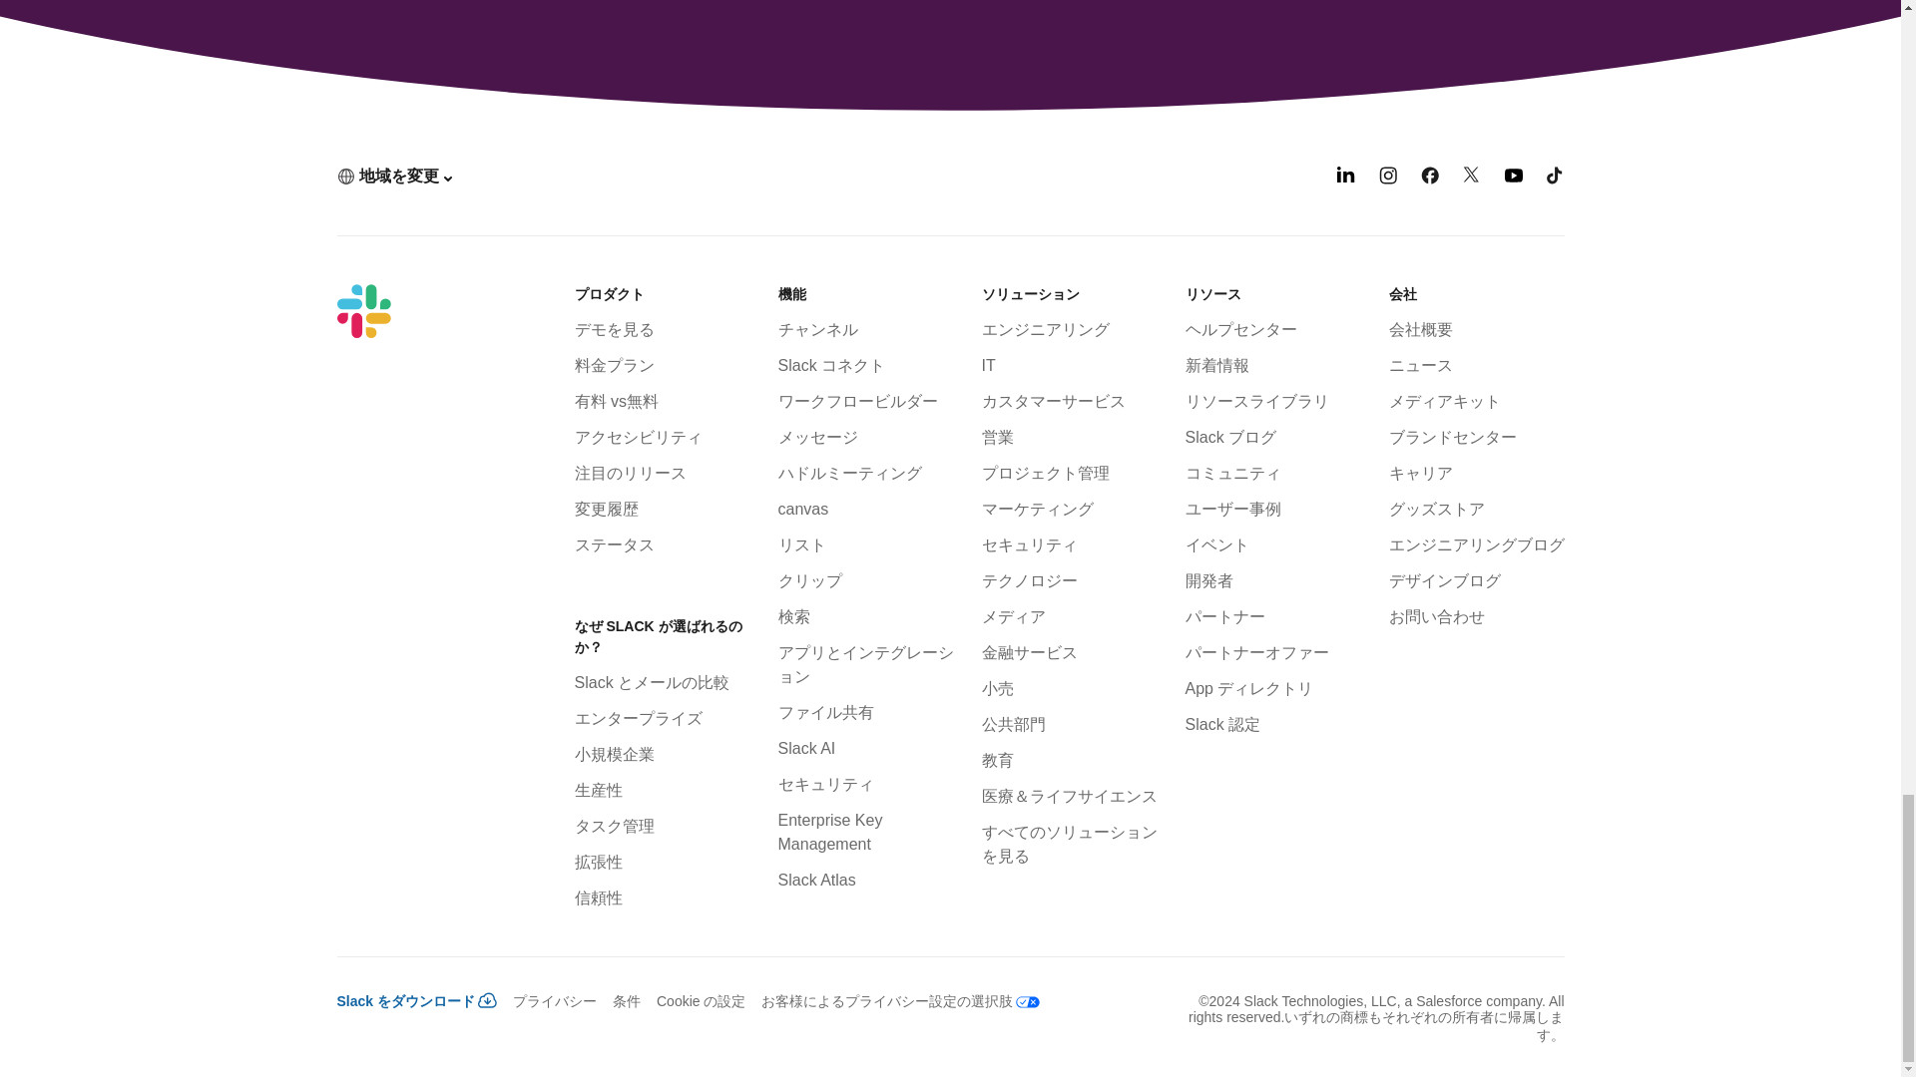 This screenshot has height=1077, width=1916. Describe the element at coordinates (1472, 178) in the screenshot. I see `X` at that location.